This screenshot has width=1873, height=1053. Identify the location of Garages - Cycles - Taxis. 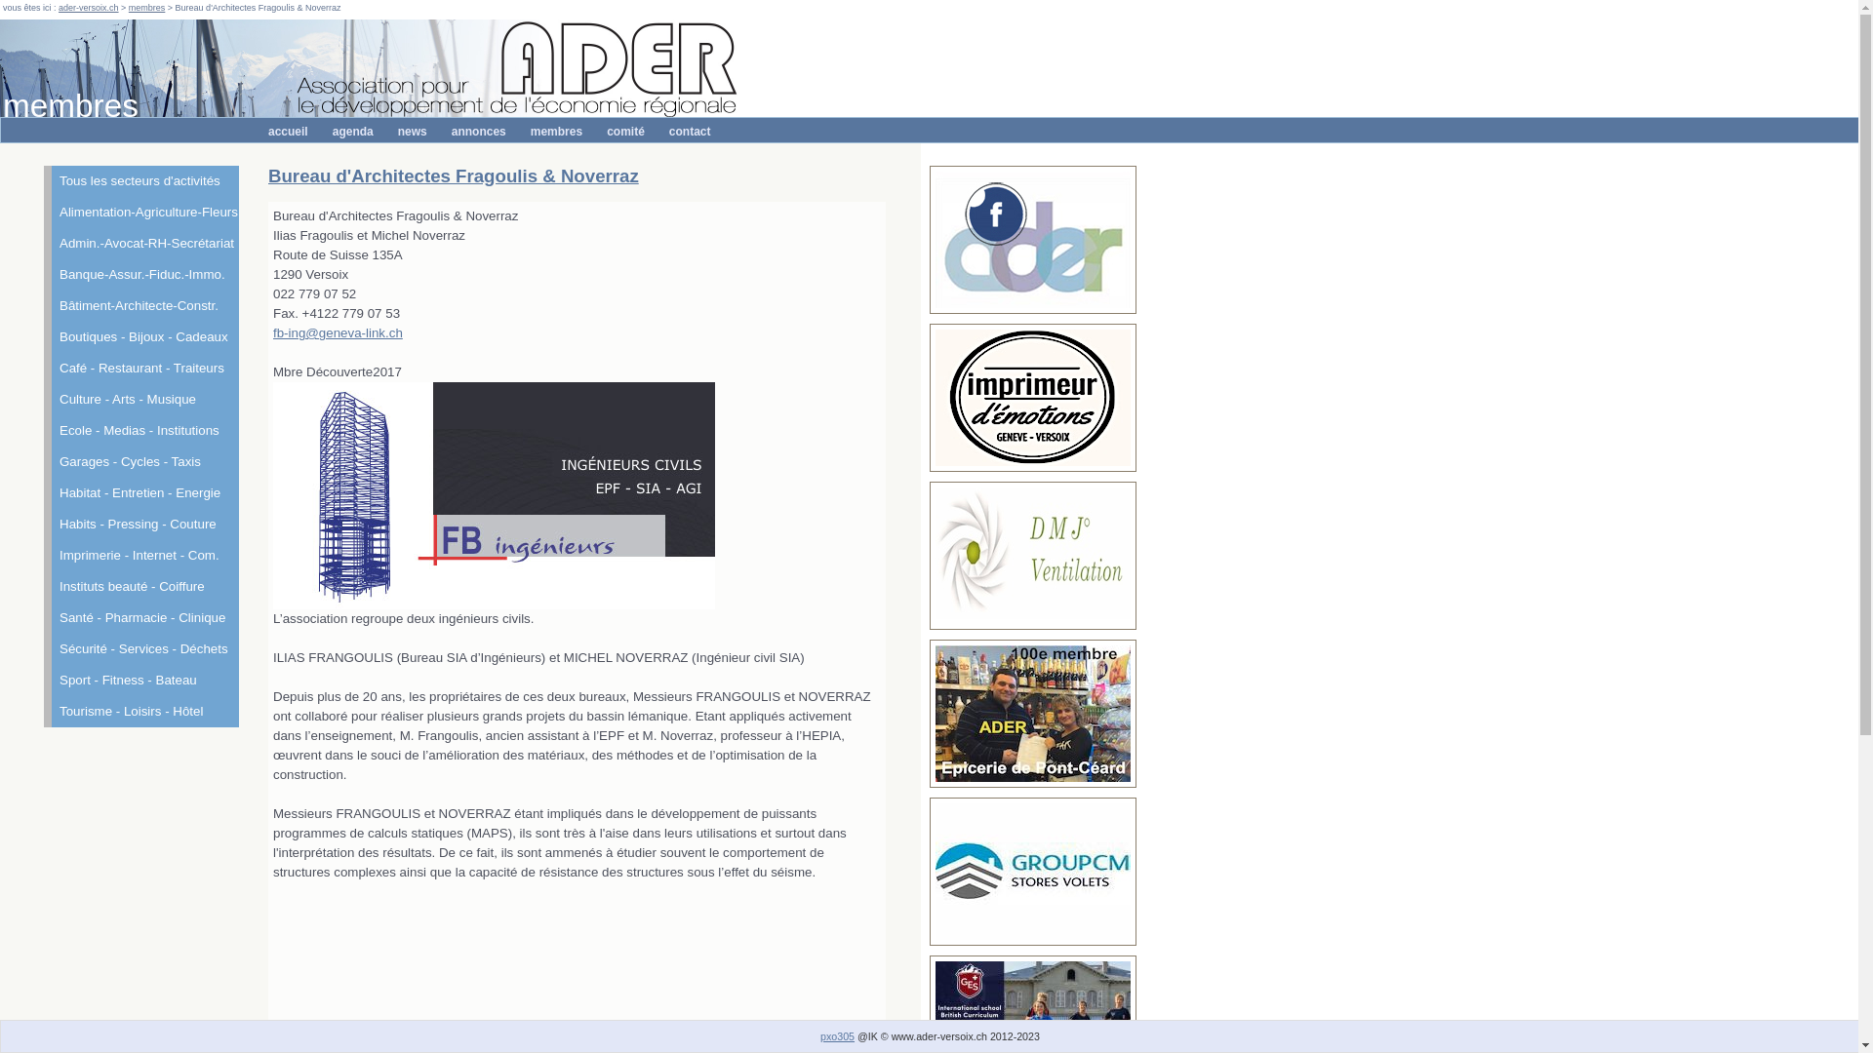
(140, 462).